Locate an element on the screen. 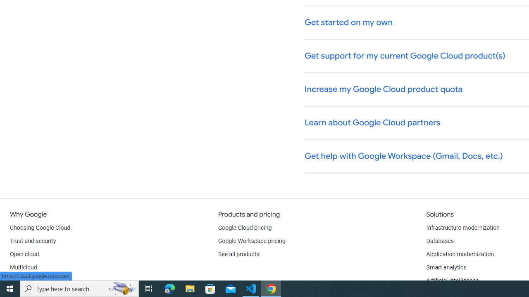 The height and width of the screenshot is (297, 529). Open cloud is located at coordinates (24, 254).